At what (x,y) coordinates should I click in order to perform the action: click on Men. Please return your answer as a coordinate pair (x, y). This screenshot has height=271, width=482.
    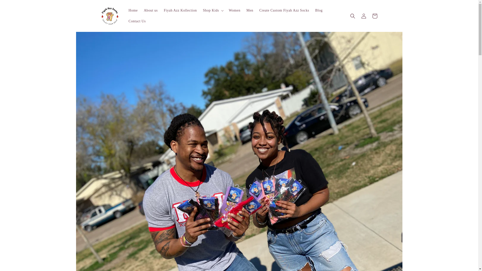
    Looking at the image, I should click on (250, 10).